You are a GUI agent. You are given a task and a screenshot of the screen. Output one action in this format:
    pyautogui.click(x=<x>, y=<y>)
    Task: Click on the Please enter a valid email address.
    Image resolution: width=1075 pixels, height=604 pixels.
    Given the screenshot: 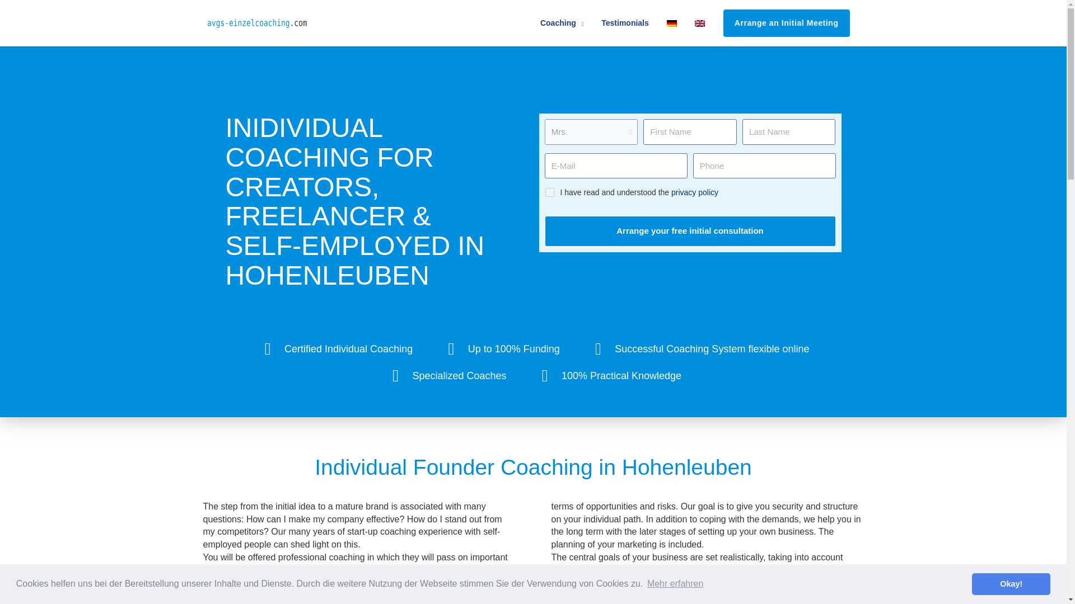 What is the action you would take?
    pyautogui.click(x=615, y=166)
    